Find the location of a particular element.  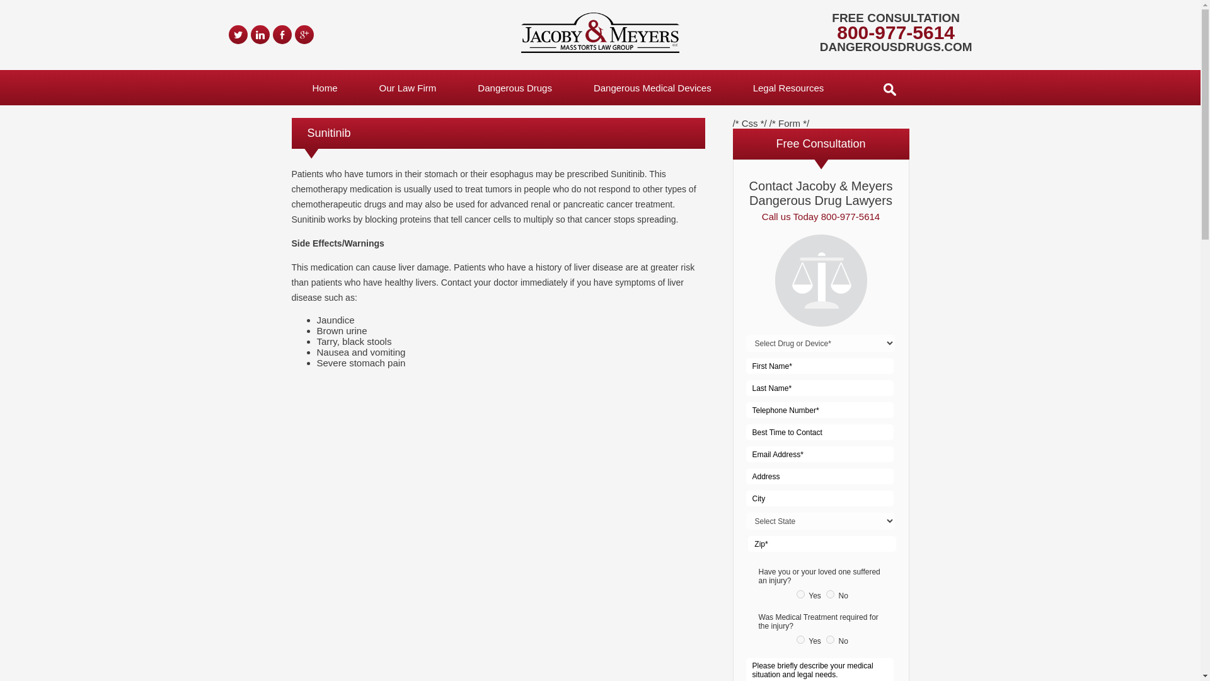

No is located at coordinates (831, 639).